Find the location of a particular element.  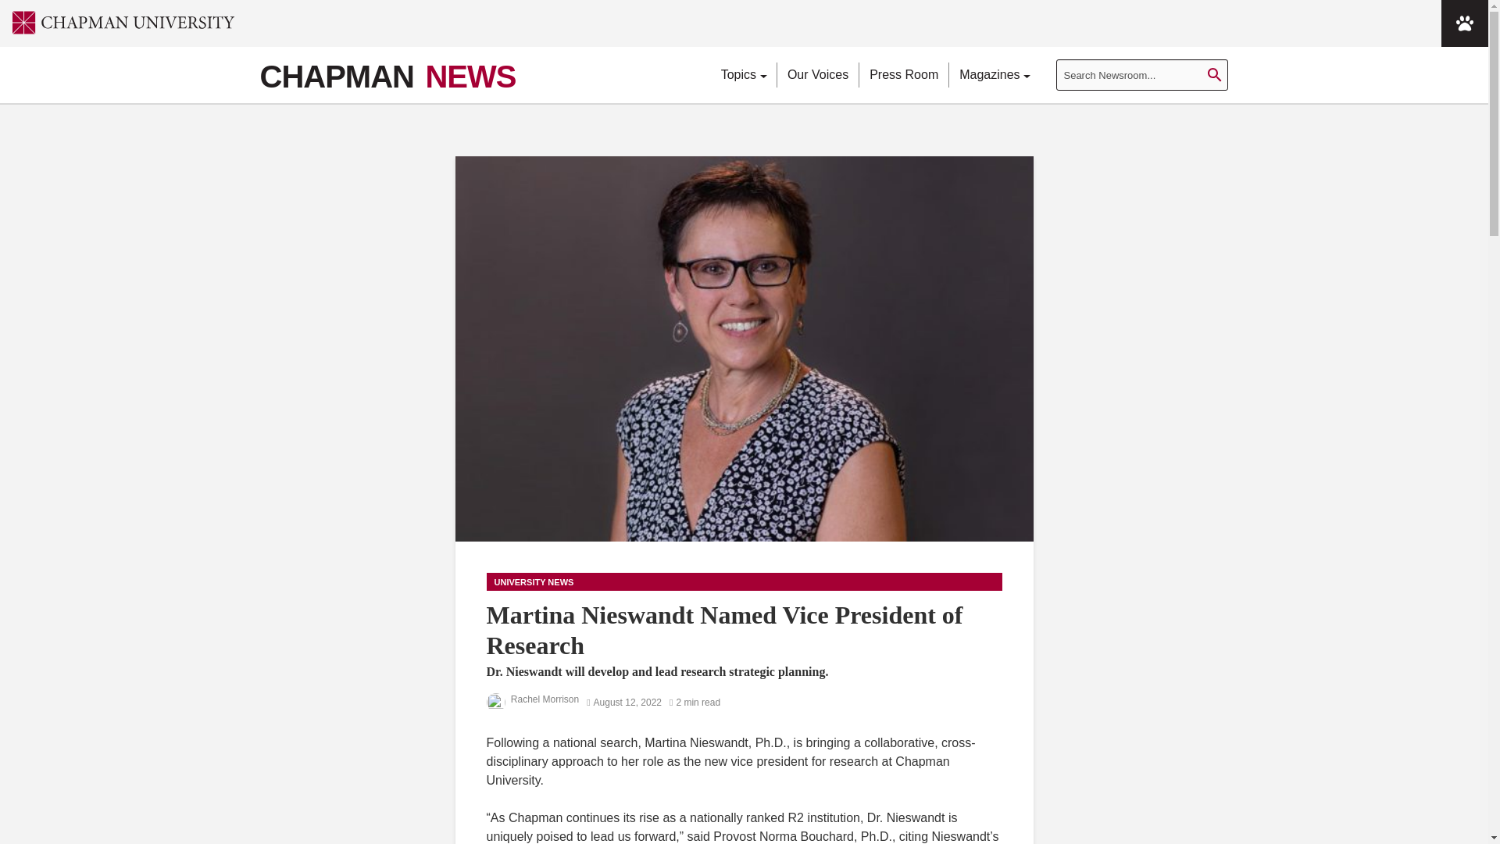

Chapman University Website Home Page is located at coordinates (117, 22).